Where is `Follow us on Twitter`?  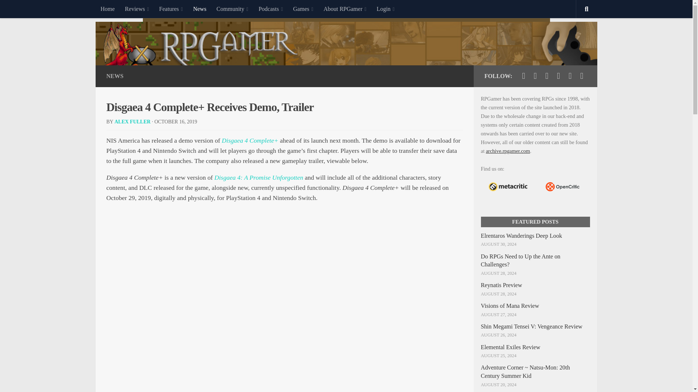 Follow us on Twitter is located at coordinates (523, 75).